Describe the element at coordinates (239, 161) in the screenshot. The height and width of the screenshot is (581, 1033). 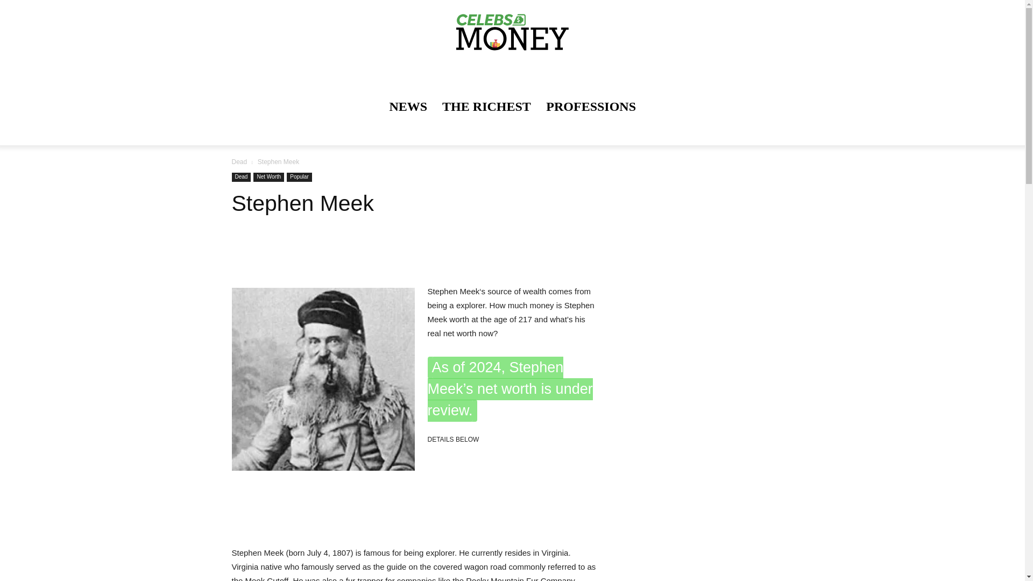
I see `View all posts in Dead` at that location.